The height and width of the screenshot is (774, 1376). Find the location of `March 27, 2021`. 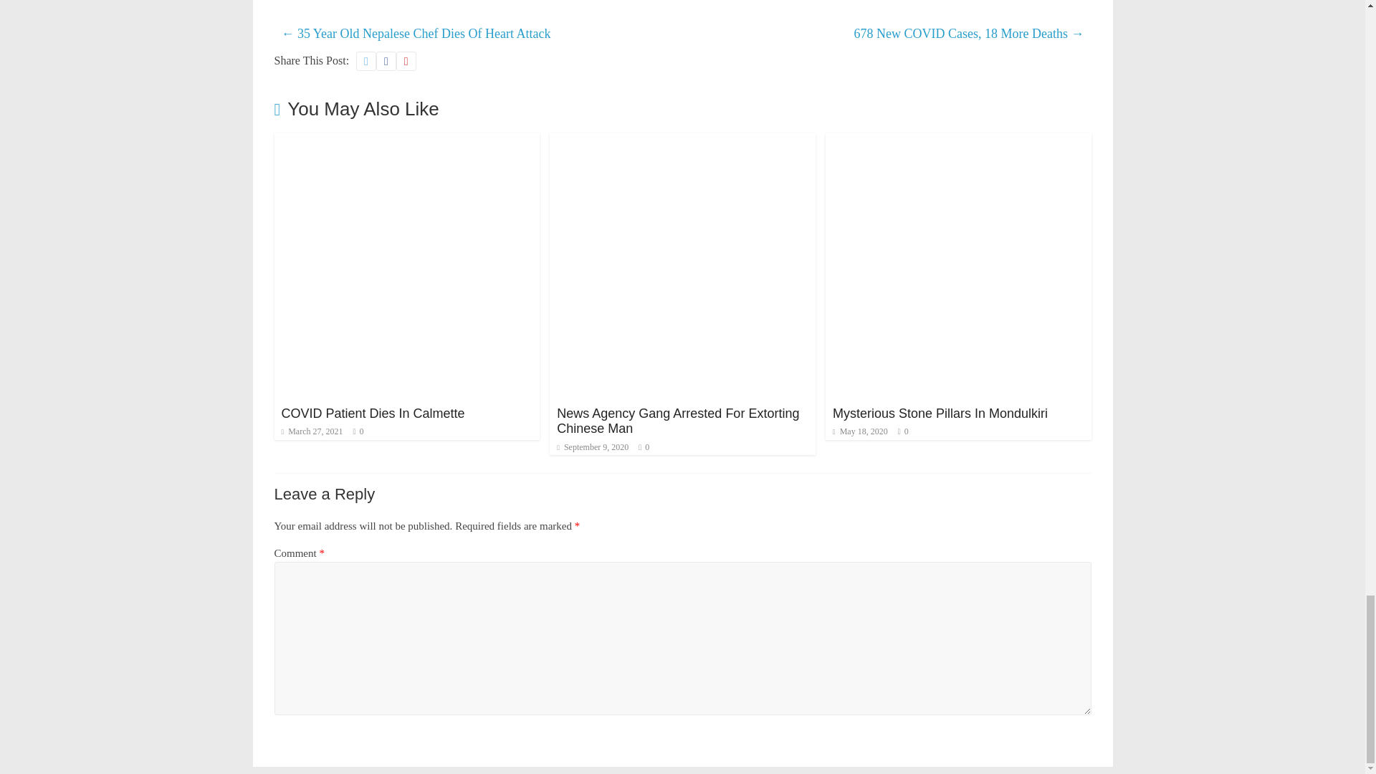

March 27, 2021 is located at coordinates (311, 431).